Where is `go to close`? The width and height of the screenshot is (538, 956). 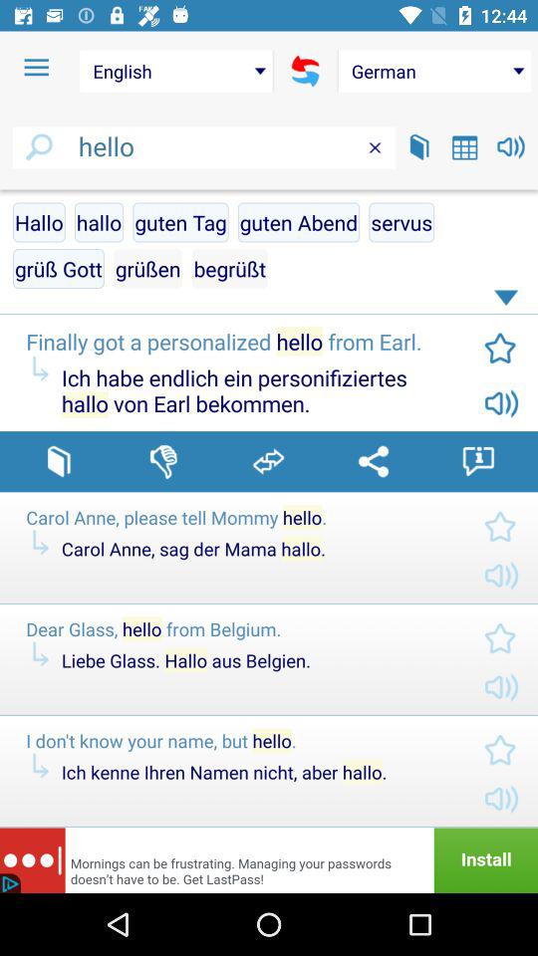
go to close is located at coordinates (375, 147).